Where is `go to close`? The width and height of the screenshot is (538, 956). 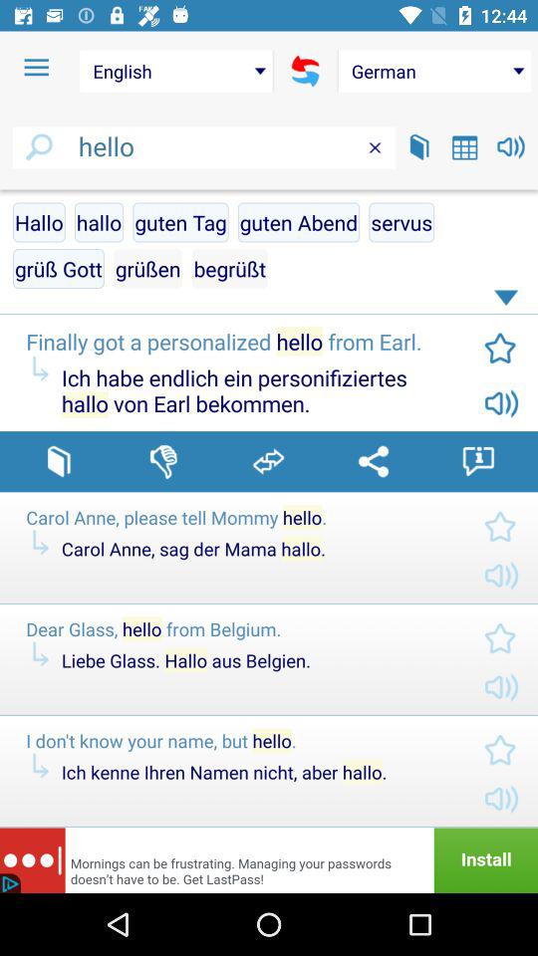
go to close is located at coordinates (375, 147).